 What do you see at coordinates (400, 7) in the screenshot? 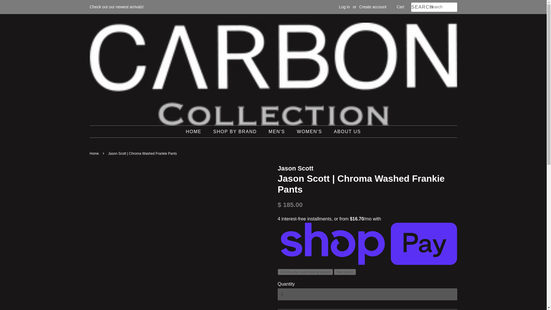
I see `Cart` at bounding box center [400, 7].